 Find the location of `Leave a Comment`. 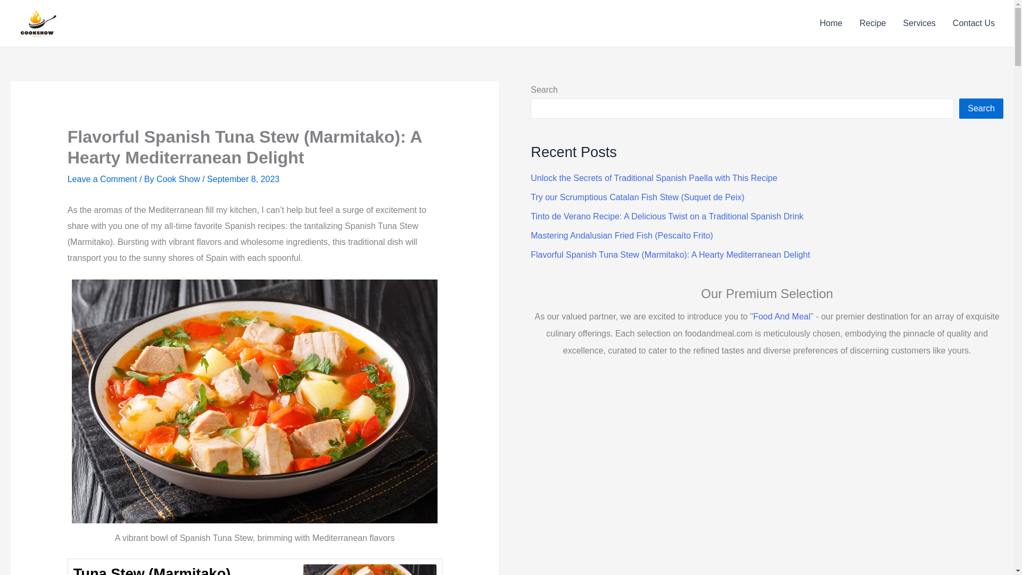

Leave a Comment is located at coordinates (102, 179).